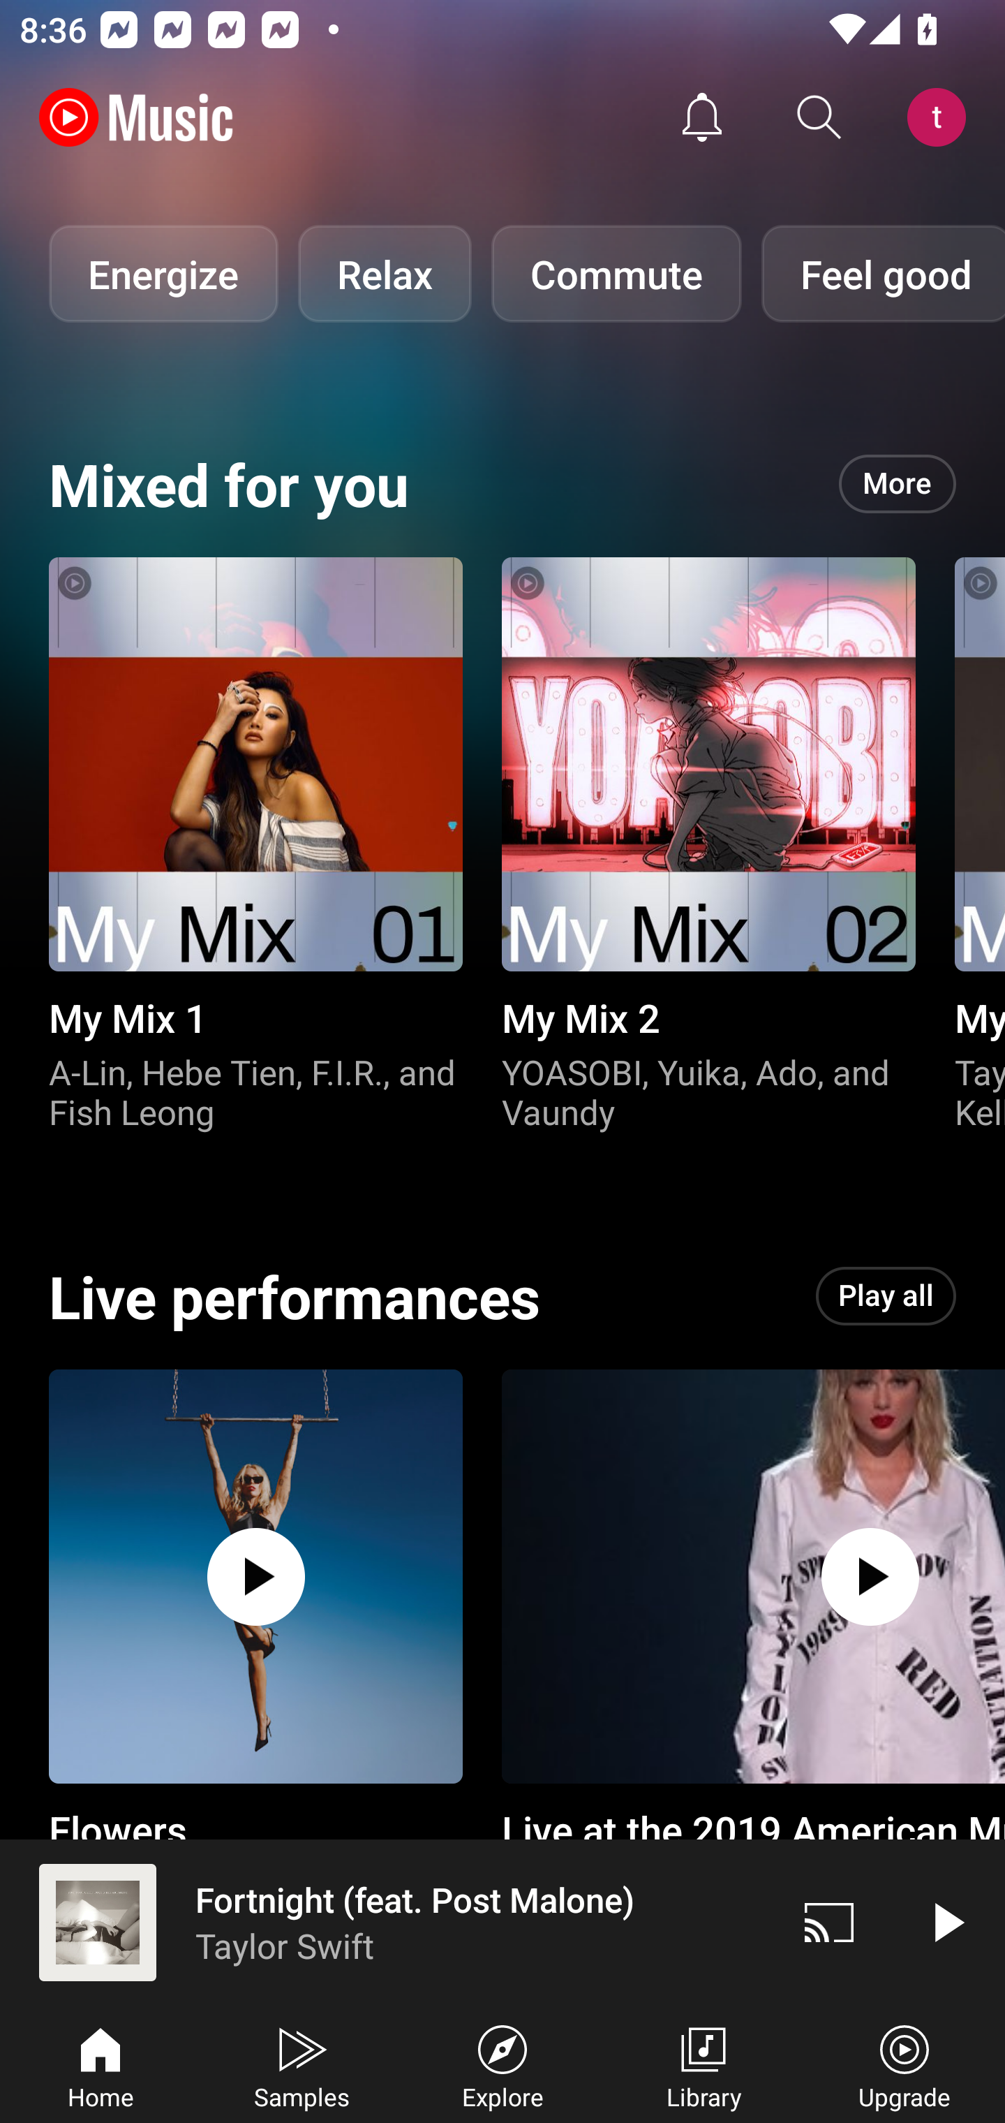  What do you see at coordinates (904, 2064) in the screenshot?
I see `Upgrade` at bounding box center [904, 2064].